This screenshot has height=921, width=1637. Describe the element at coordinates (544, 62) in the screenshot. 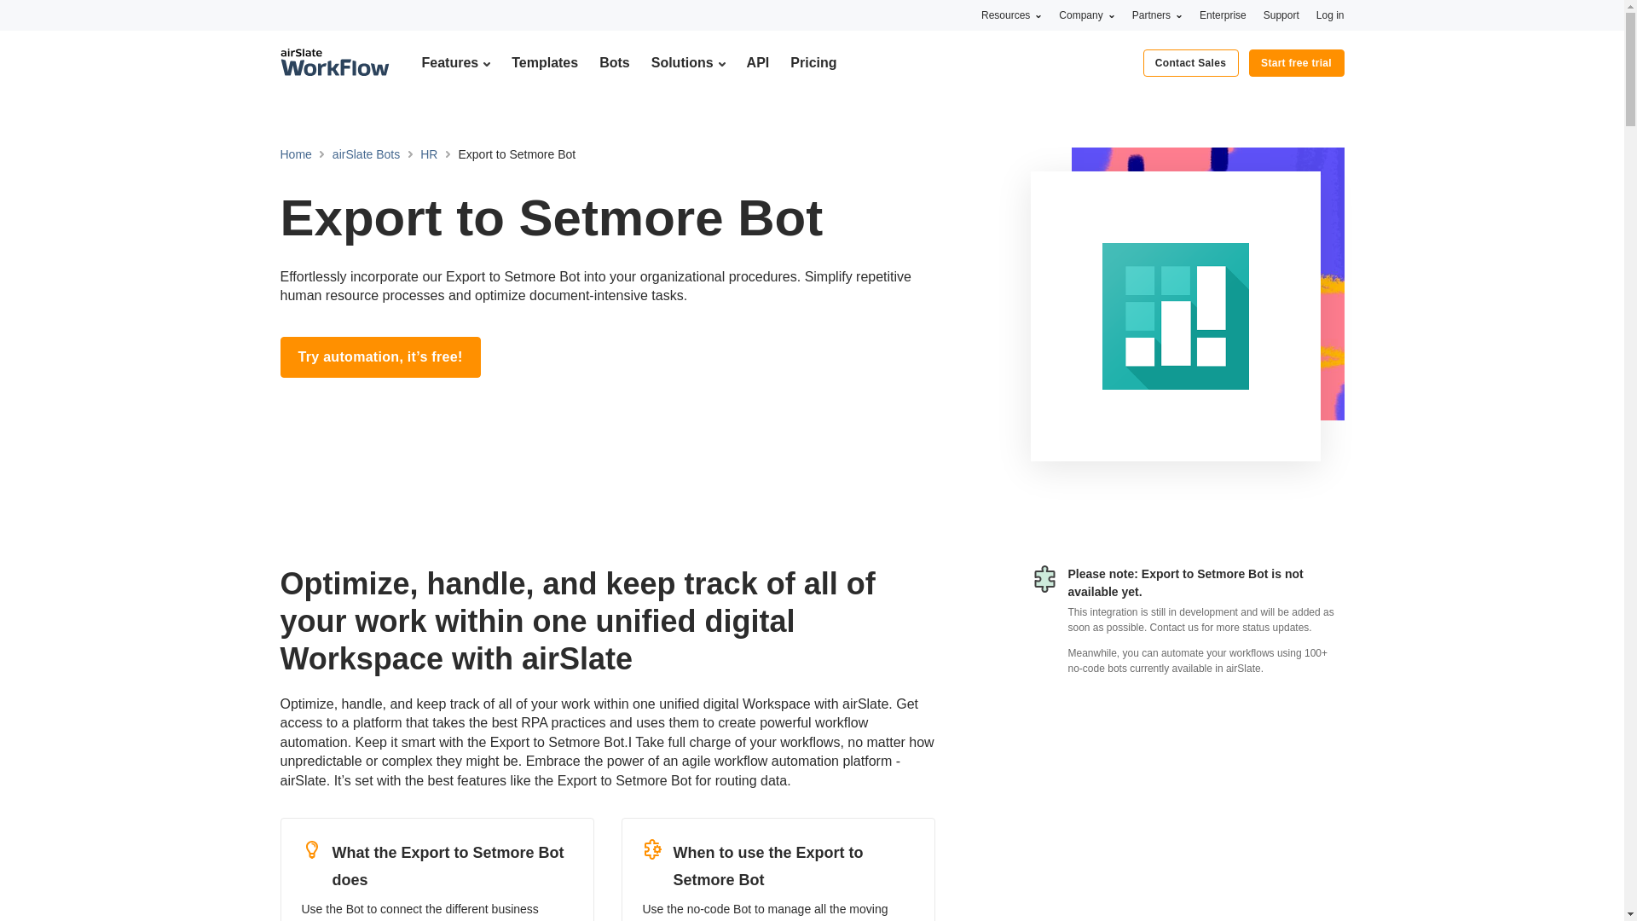

I see `Templates` at that location.